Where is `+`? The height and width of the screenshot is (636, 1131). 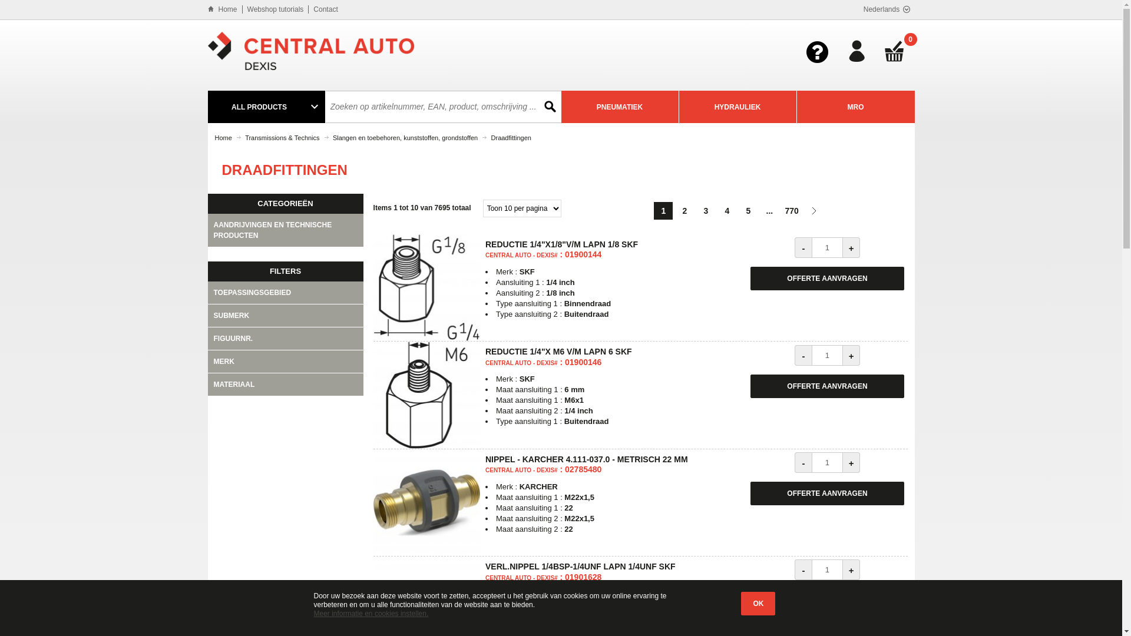
+ is located at coordinates (852, 356).